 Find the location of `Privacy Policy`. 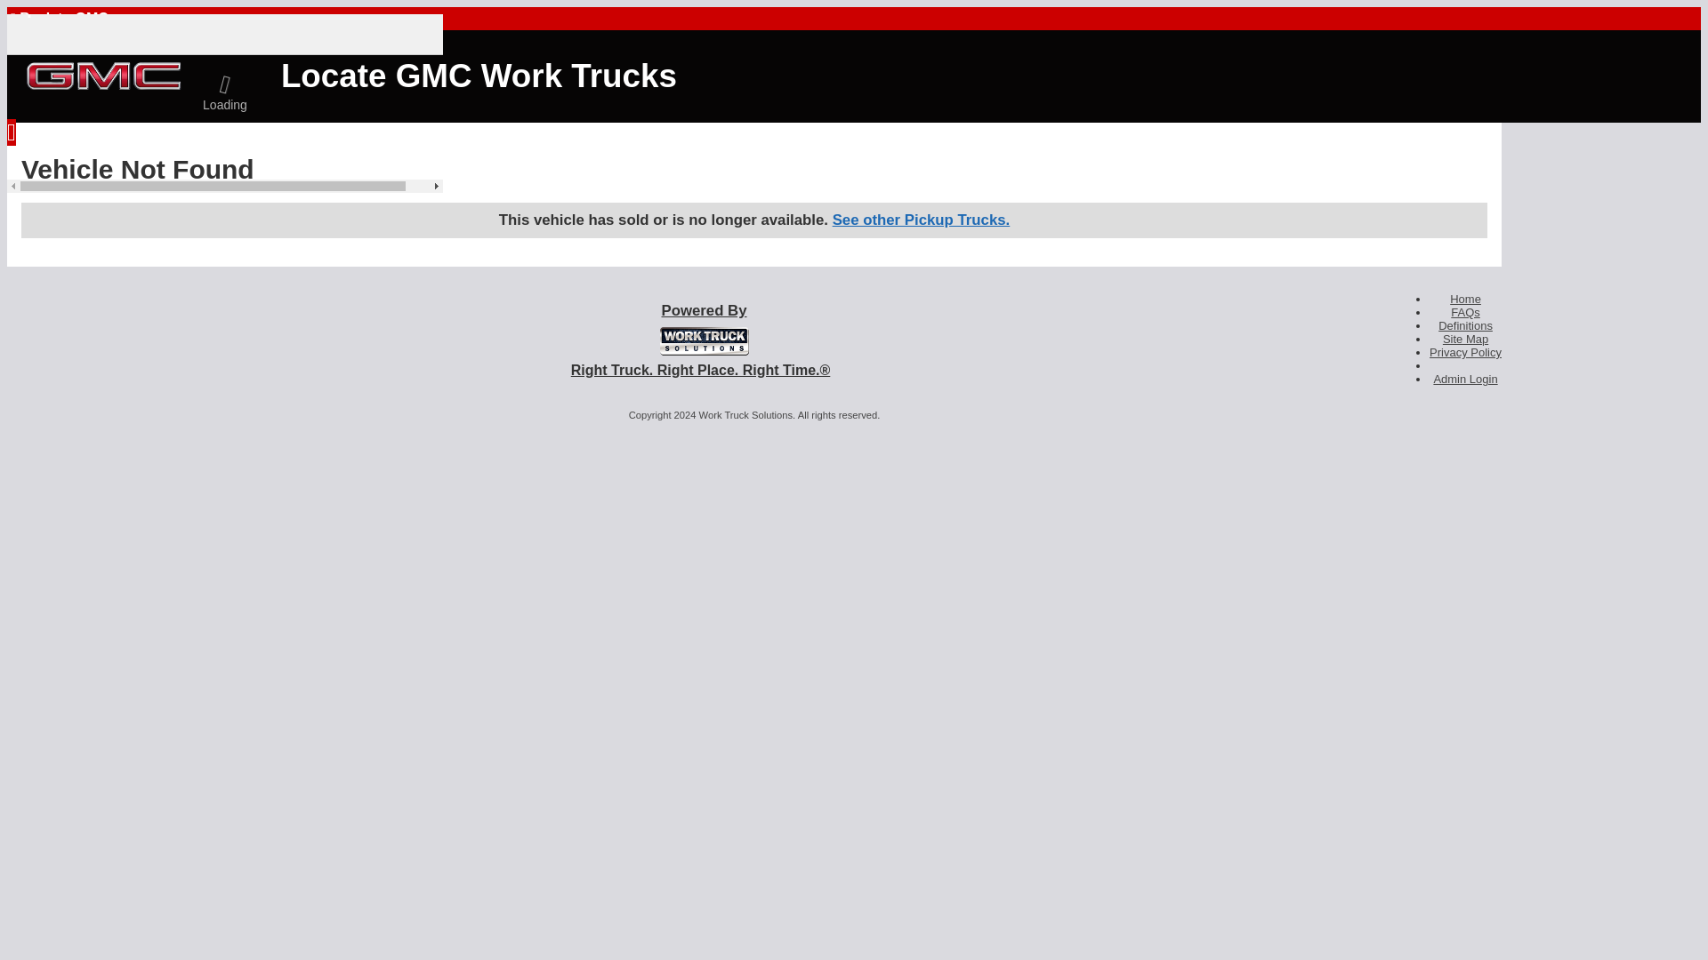

Privacy Policy is located at coordinates (1465, 352).